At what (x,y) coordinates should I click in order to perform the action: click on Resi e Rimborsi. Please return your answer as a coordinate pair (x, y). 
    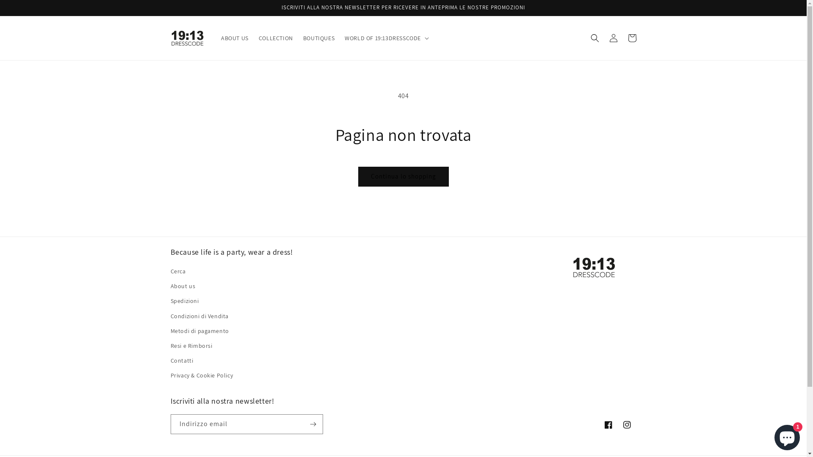
    Looking at the image, I should click on (191, 346).